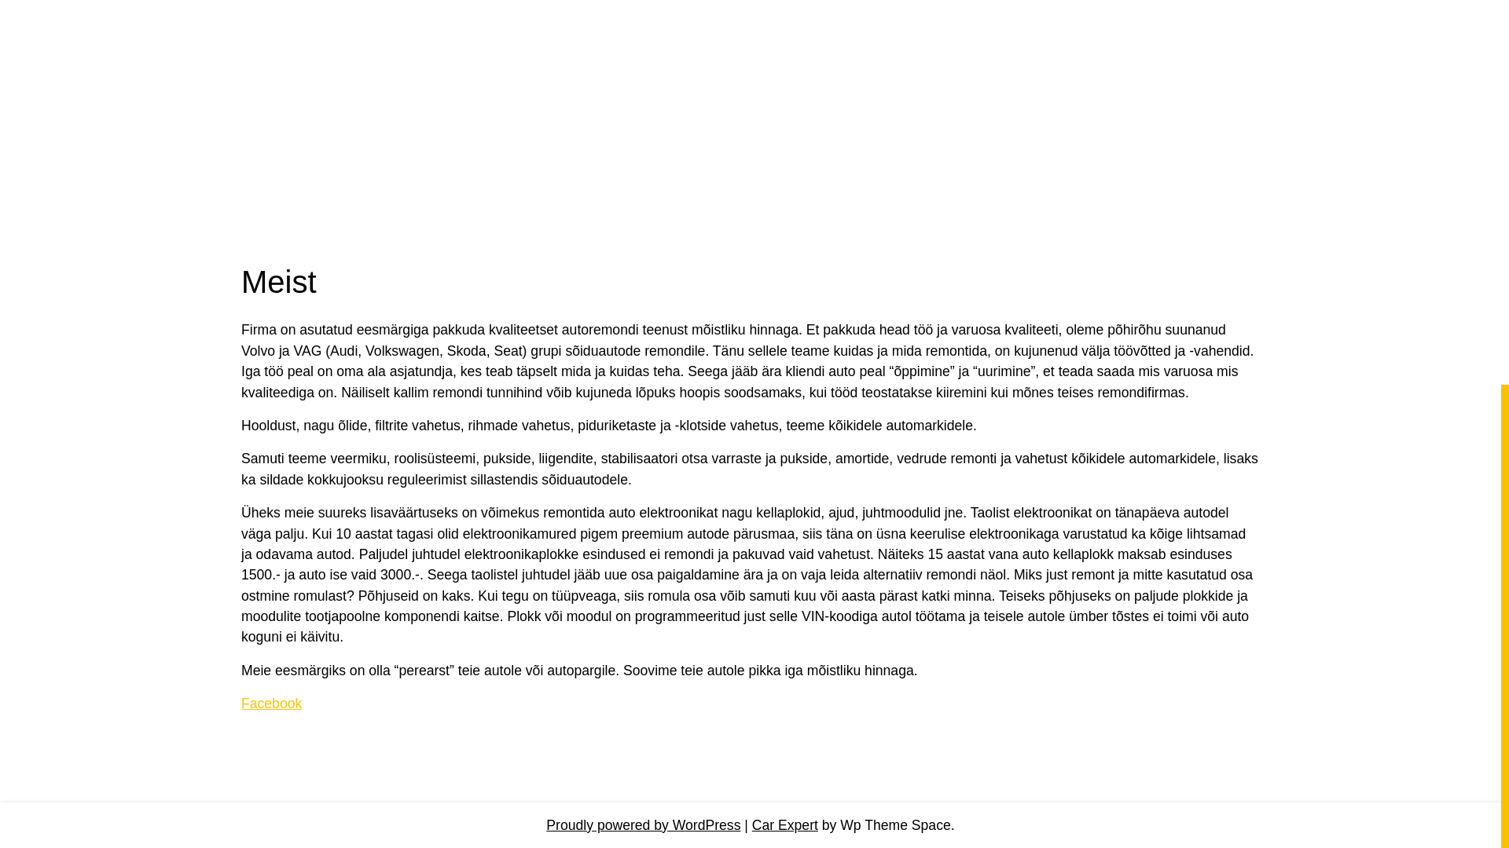 This screenshot has width=1509, height=848. I want to click on Proudly powered by WordPress, so click(643, 824).